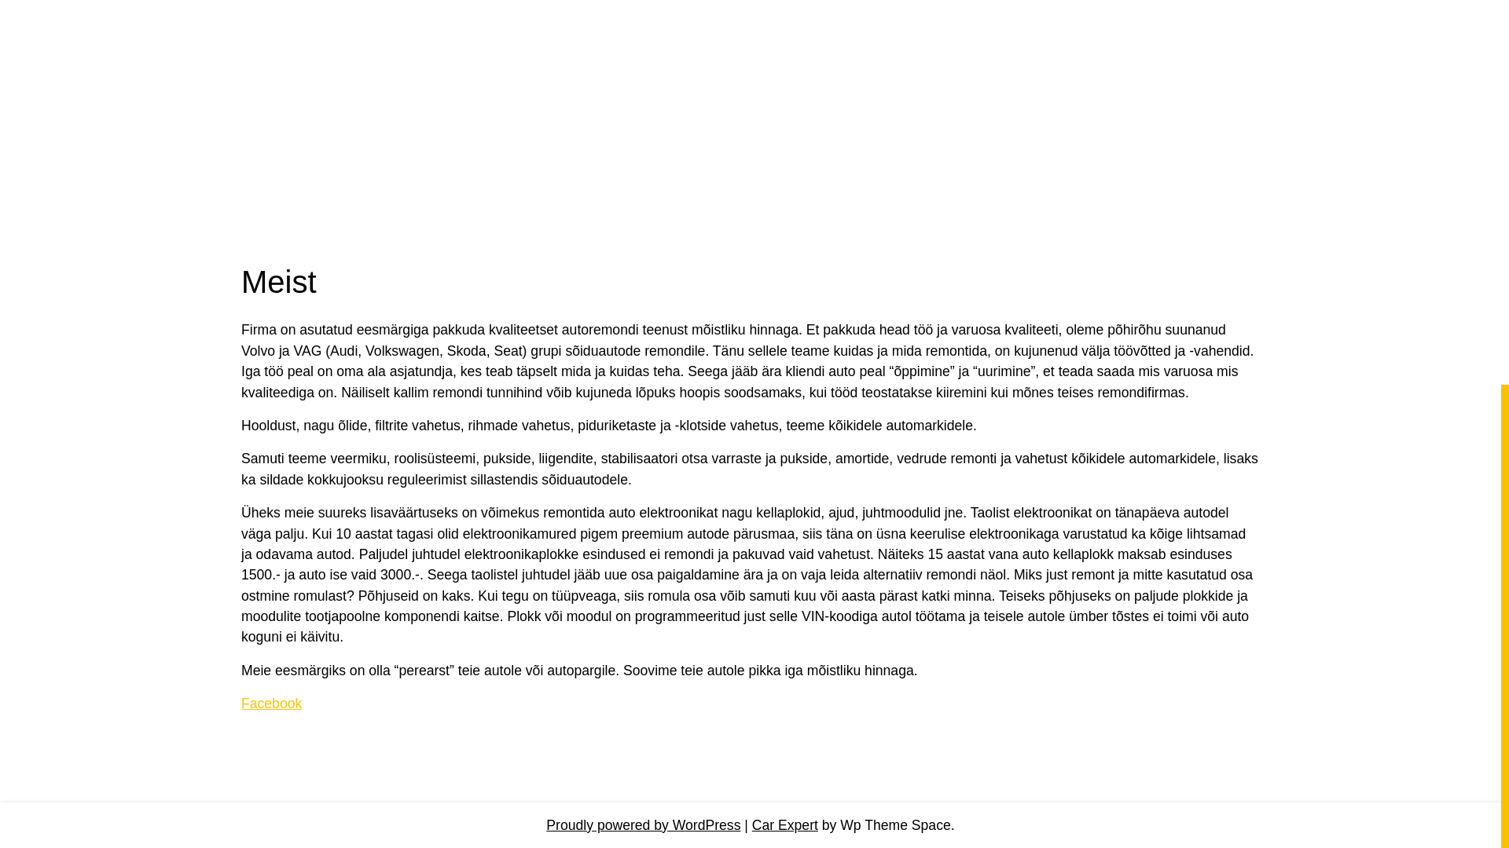 This screenshot has width=1509, height=848. I want to click on Proudly powered by WordPress, so click(643, 824).